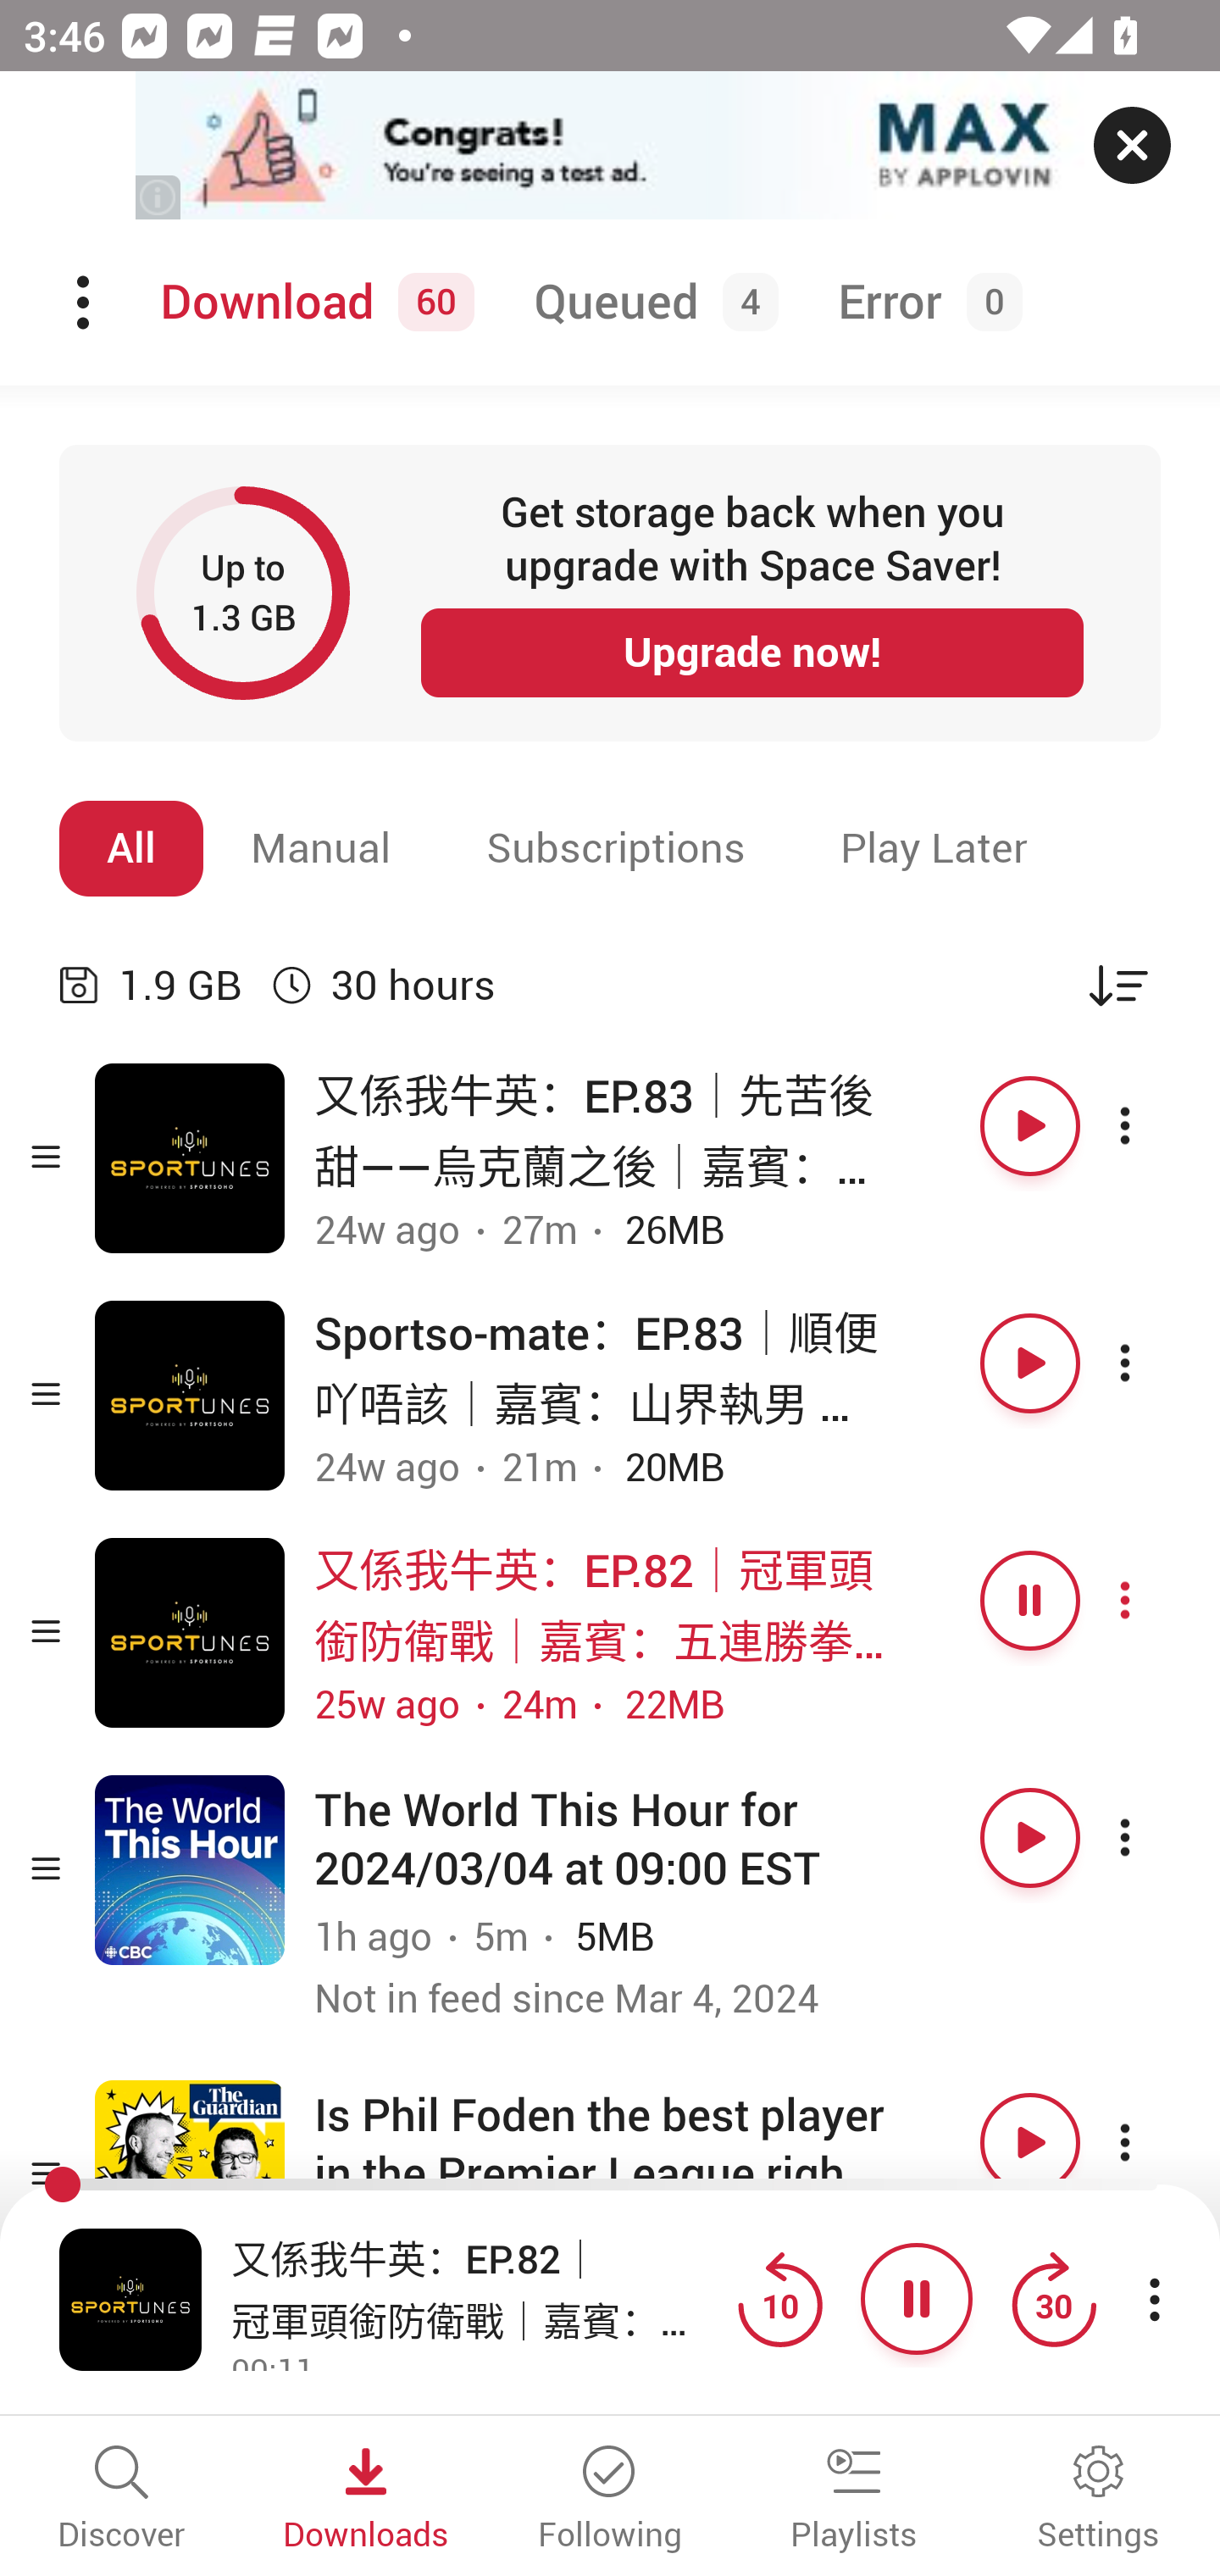 Image resolution: width=1220 pixels, height=2576 pixels. Describe the element at coordinates (190, 1159) in the screenshot. I see `Open series Sportunes HK` at that location.